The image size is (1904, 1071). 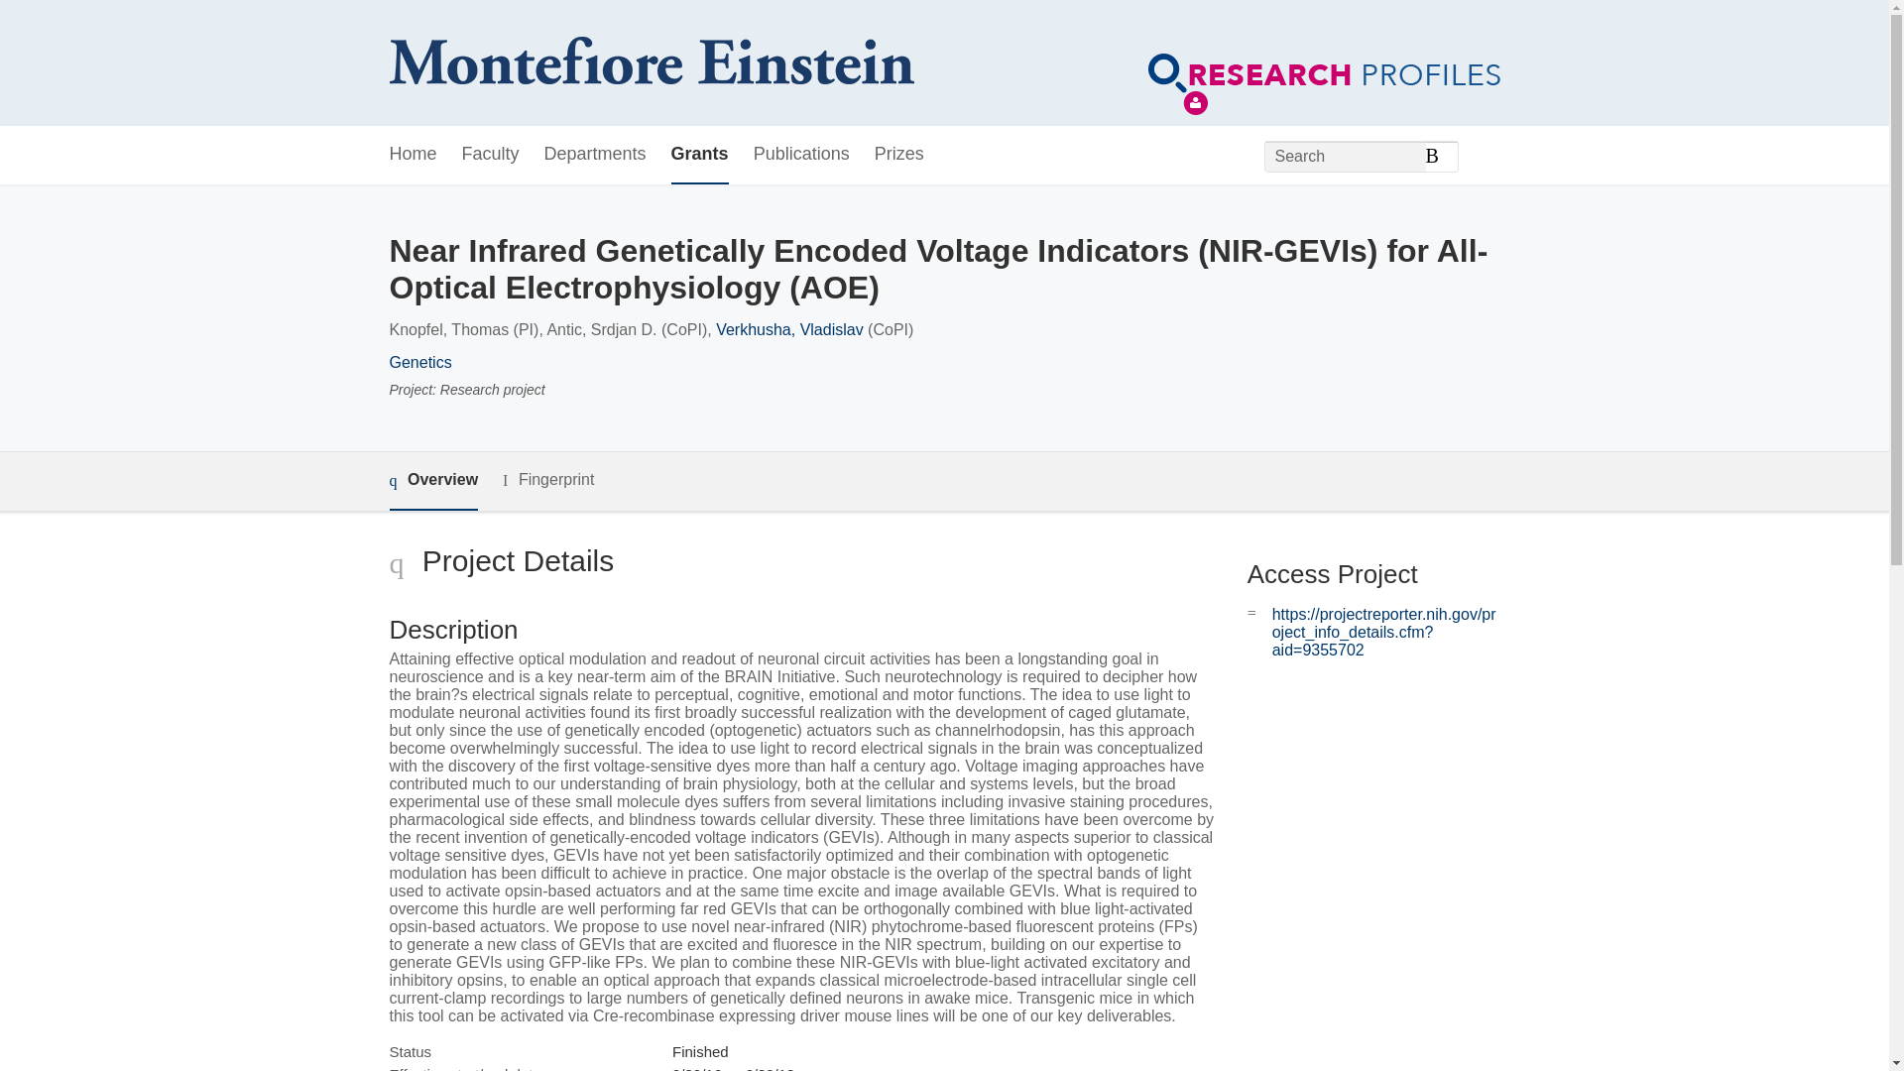 I want to click on Publications, so click(x=801, y=155).